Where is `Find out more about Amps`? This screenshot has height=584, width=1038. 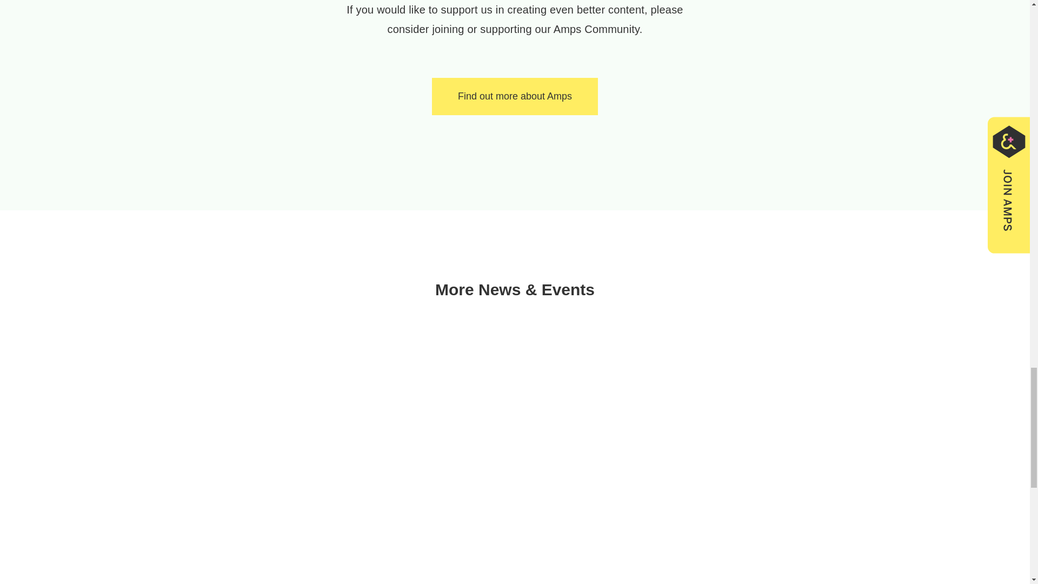 Find out more about Amps is located at coordinates (515, 96).